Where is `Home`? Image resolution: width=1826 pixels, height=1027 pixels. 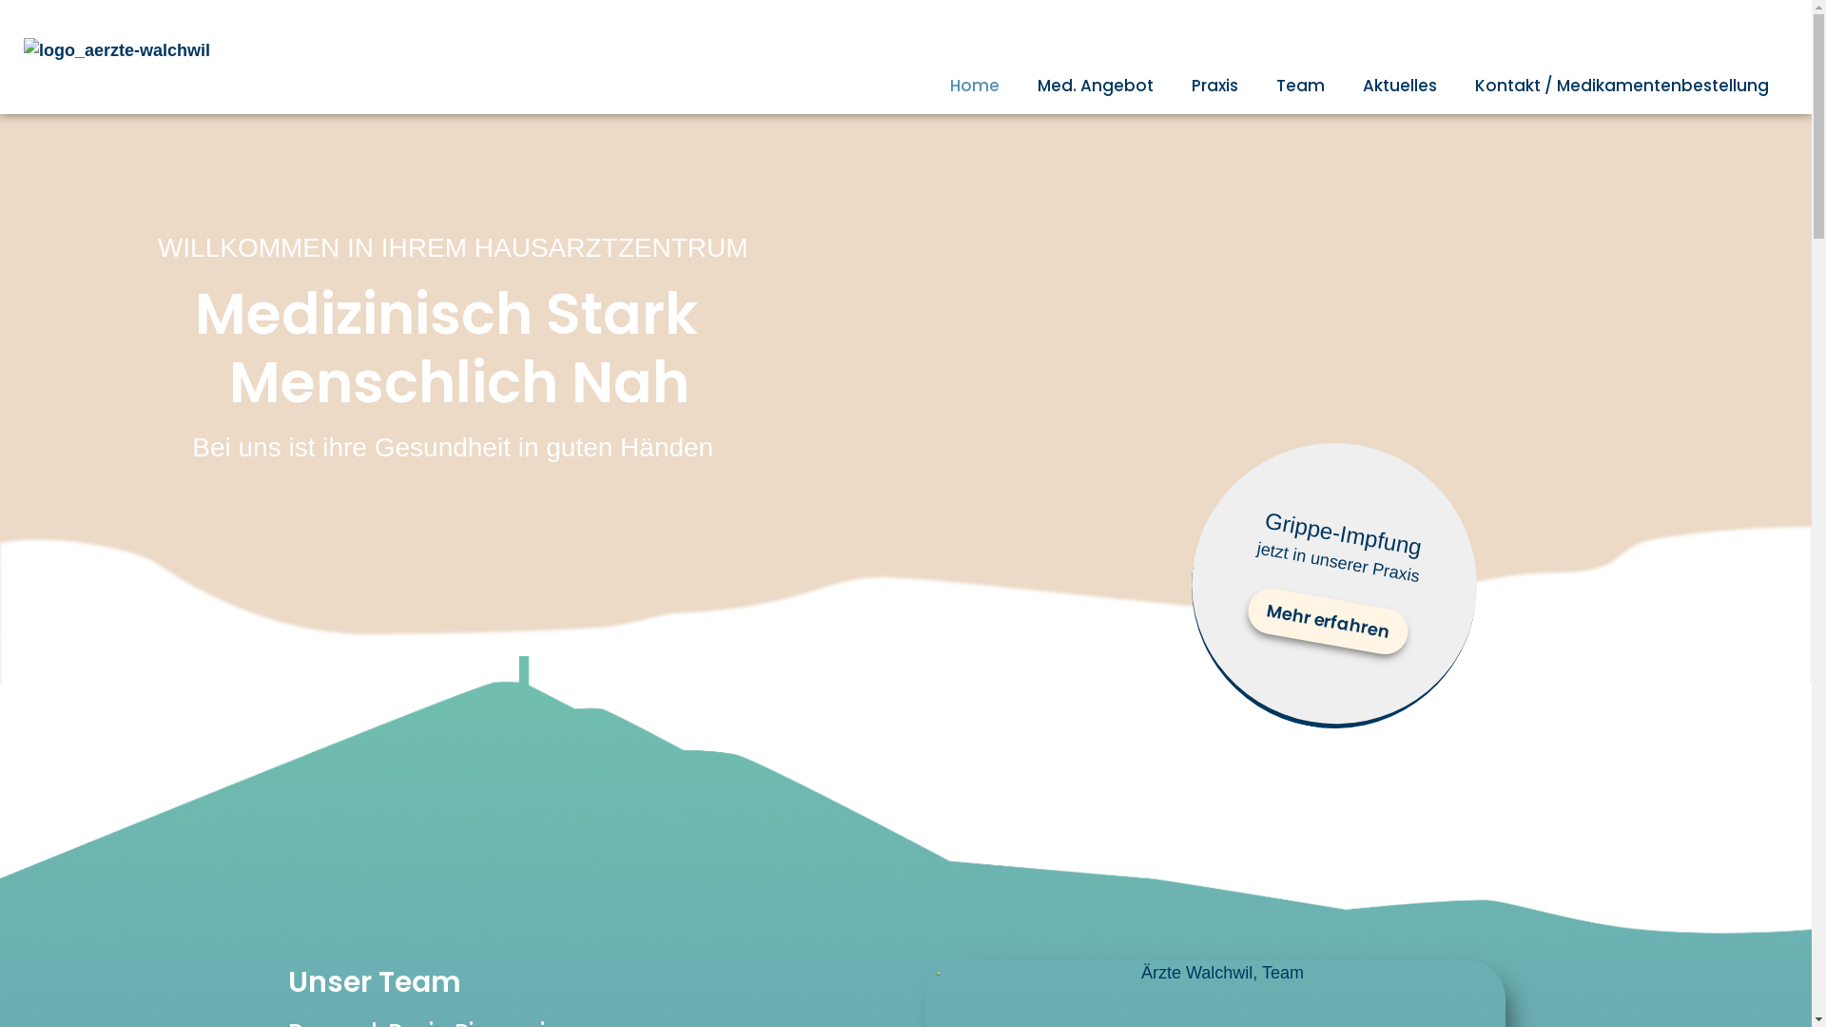
Home is located at coordinates (975, 86).